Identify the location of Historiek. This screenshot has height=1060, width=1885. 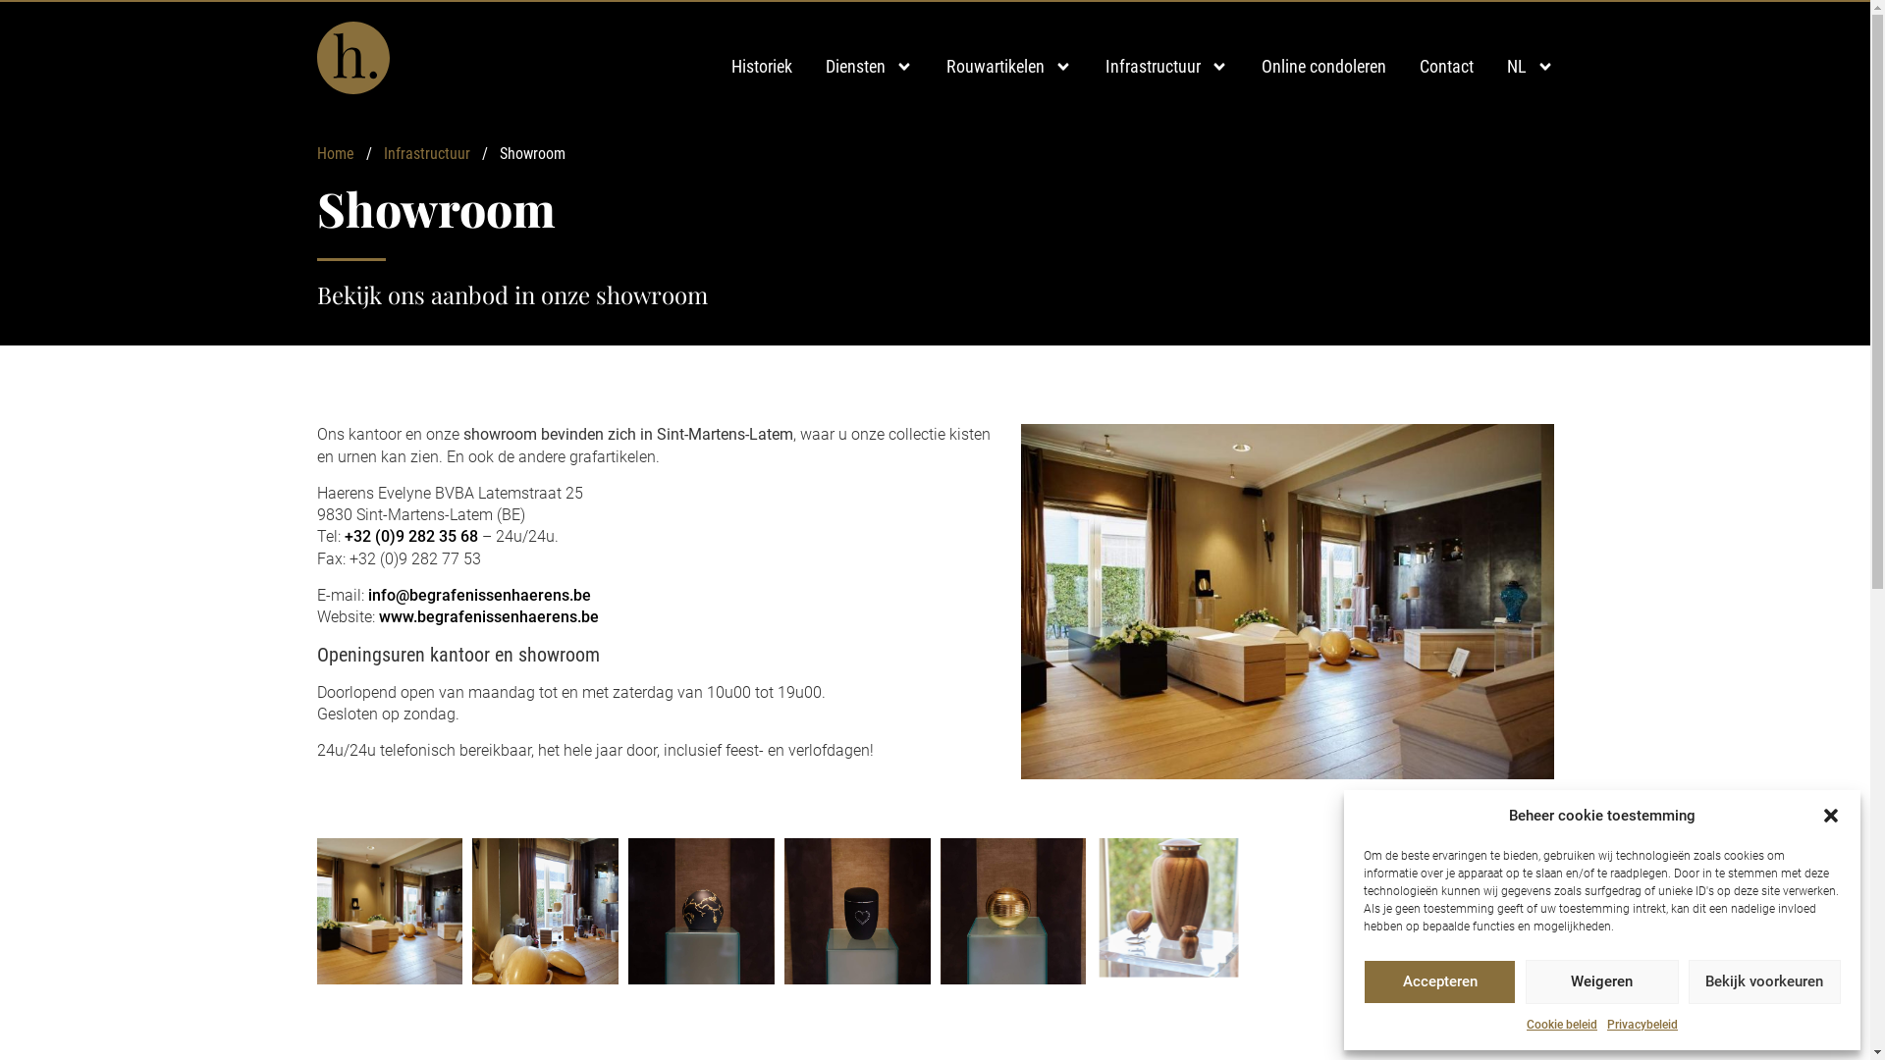
(761, 67).